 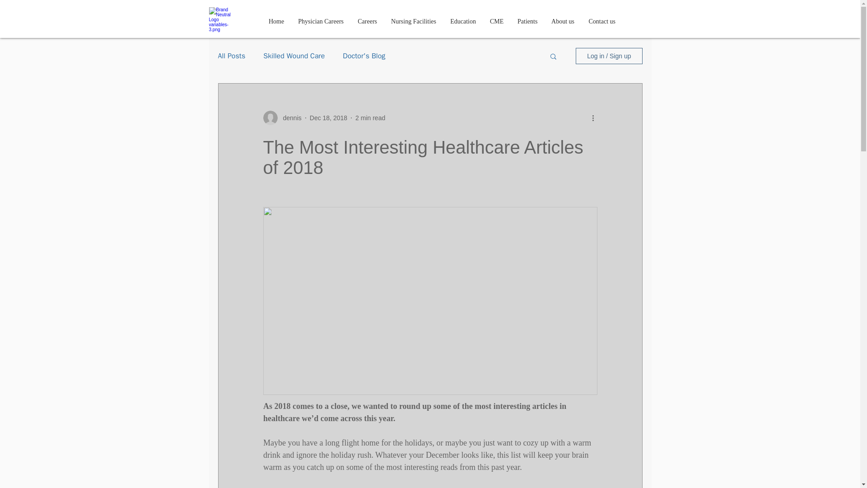 What do you see at coordinates (563, 21) in the screenshot?
I see `About us` at bounding box center [563, 21].